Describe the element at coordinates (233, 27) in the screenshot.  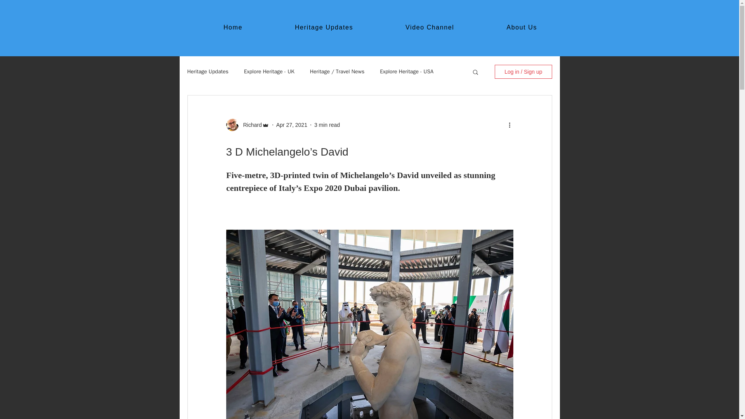
I see `Home` at that location.